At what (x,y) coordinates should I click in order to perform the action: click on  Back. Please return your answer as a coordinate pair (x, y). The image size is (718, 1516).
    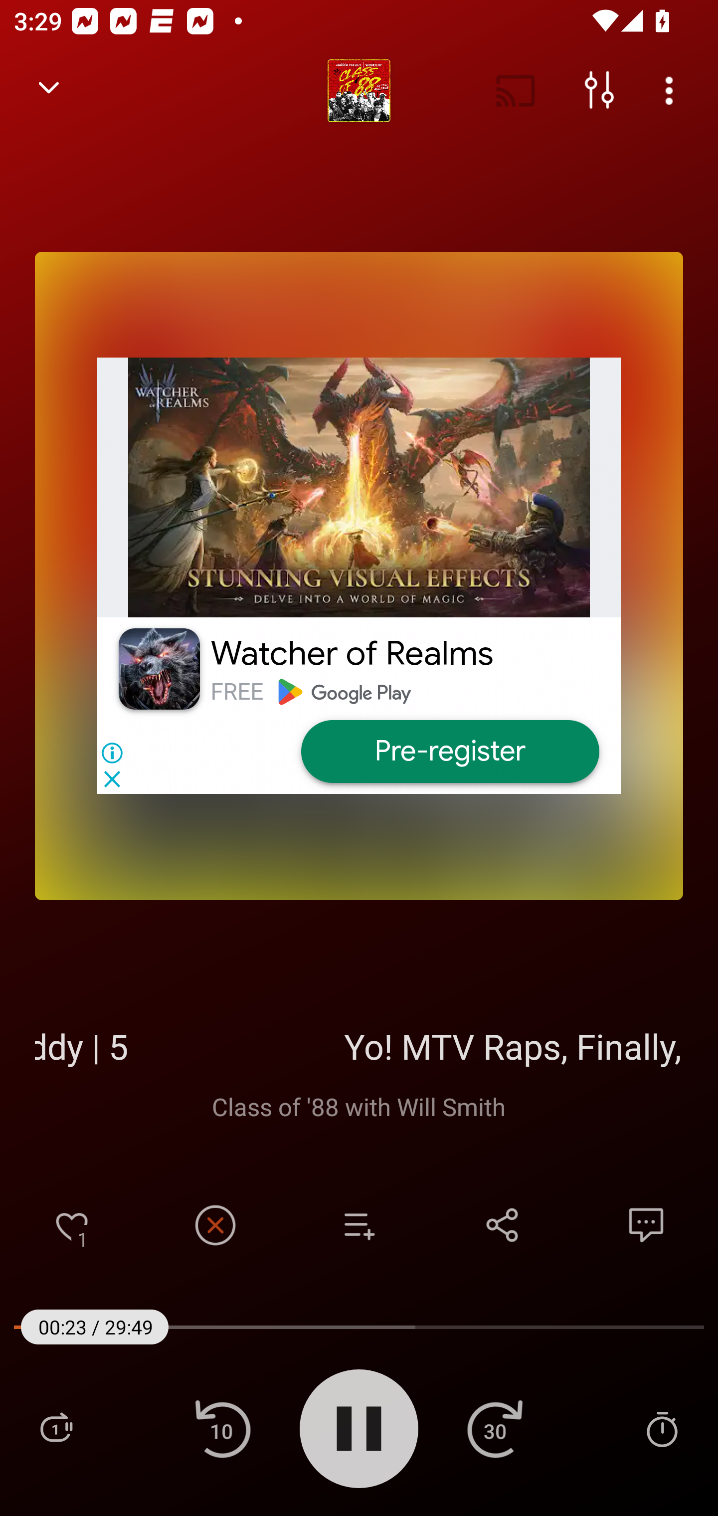
    Looking at the image, I should click on (49, 91).